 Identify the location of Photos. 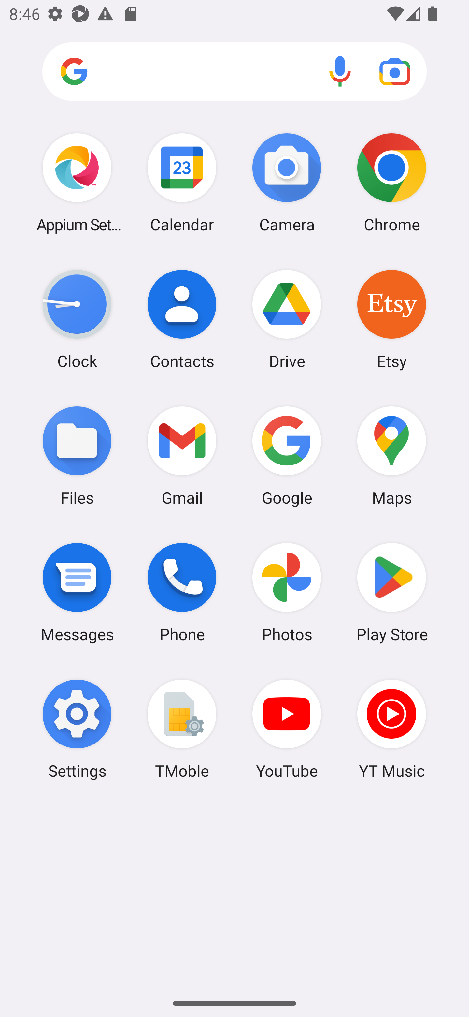
(287, 592).